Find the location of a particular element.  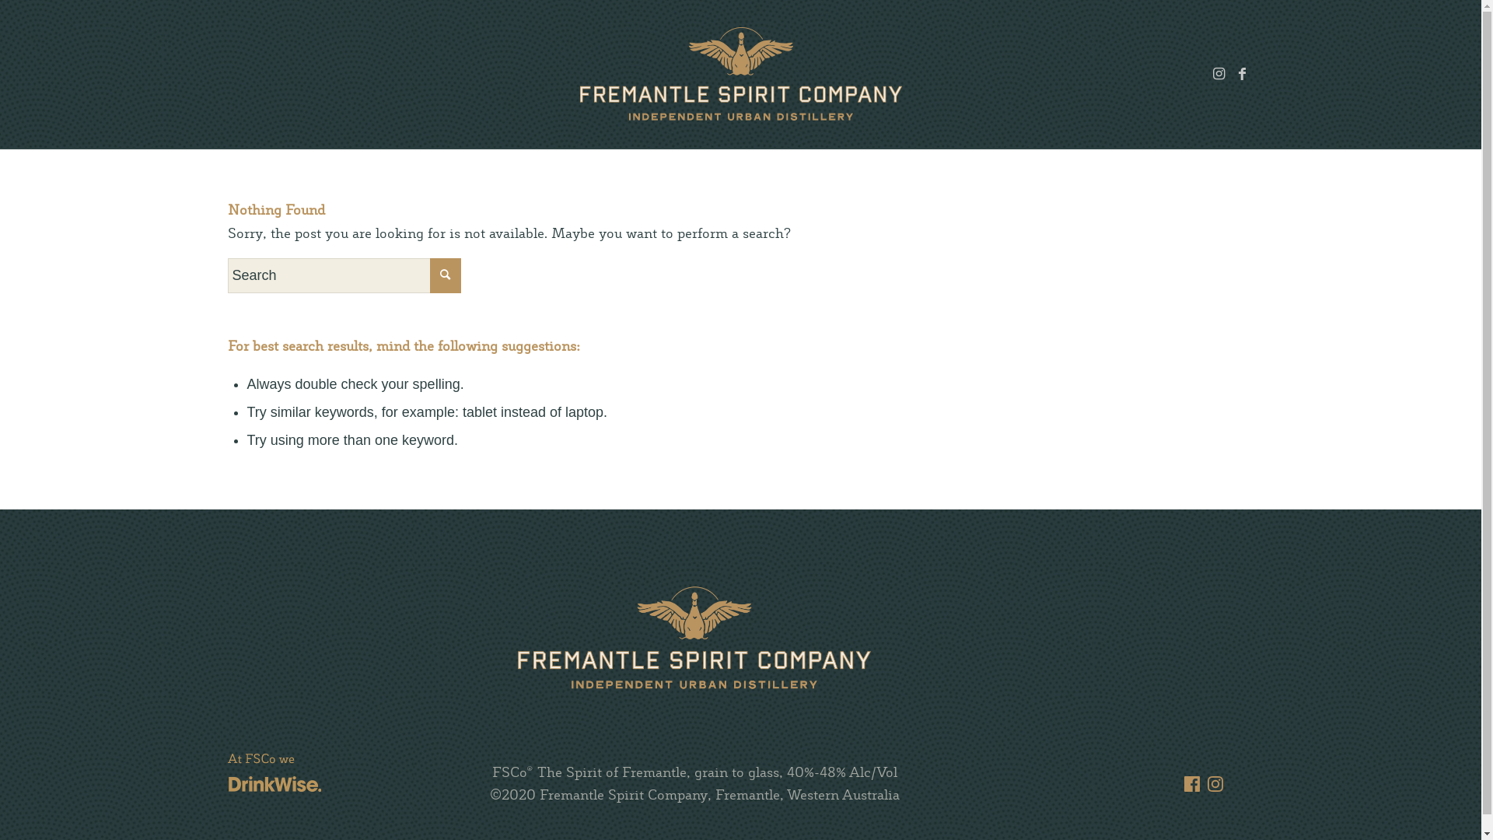

Instagram is located at coordinates (1219, 74).